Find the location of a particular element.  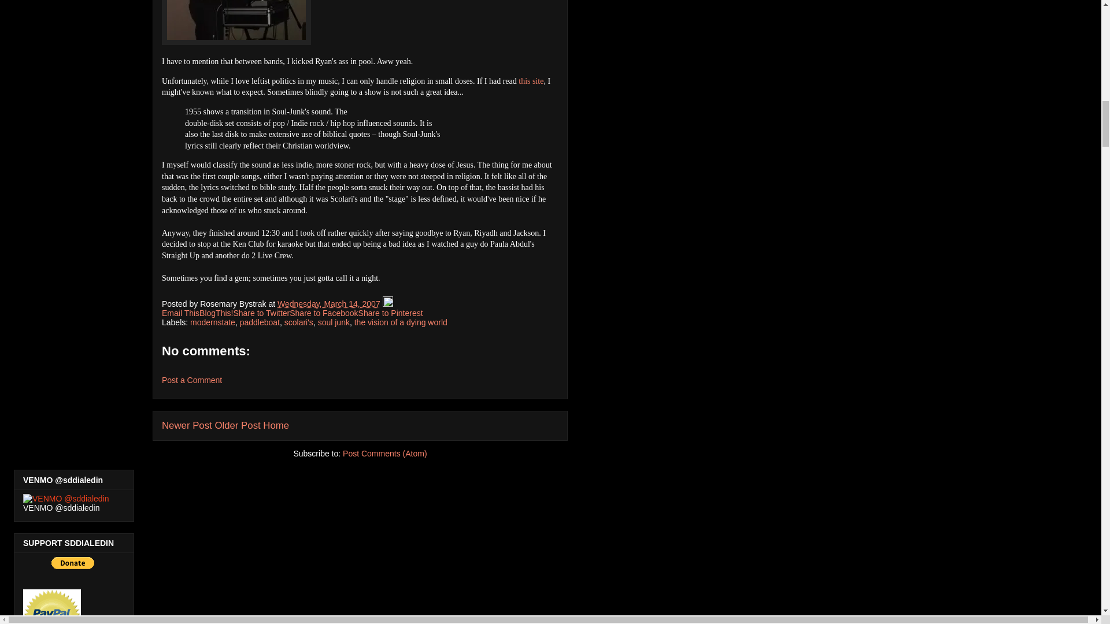

scolari's is located at coordinates (298, 322).